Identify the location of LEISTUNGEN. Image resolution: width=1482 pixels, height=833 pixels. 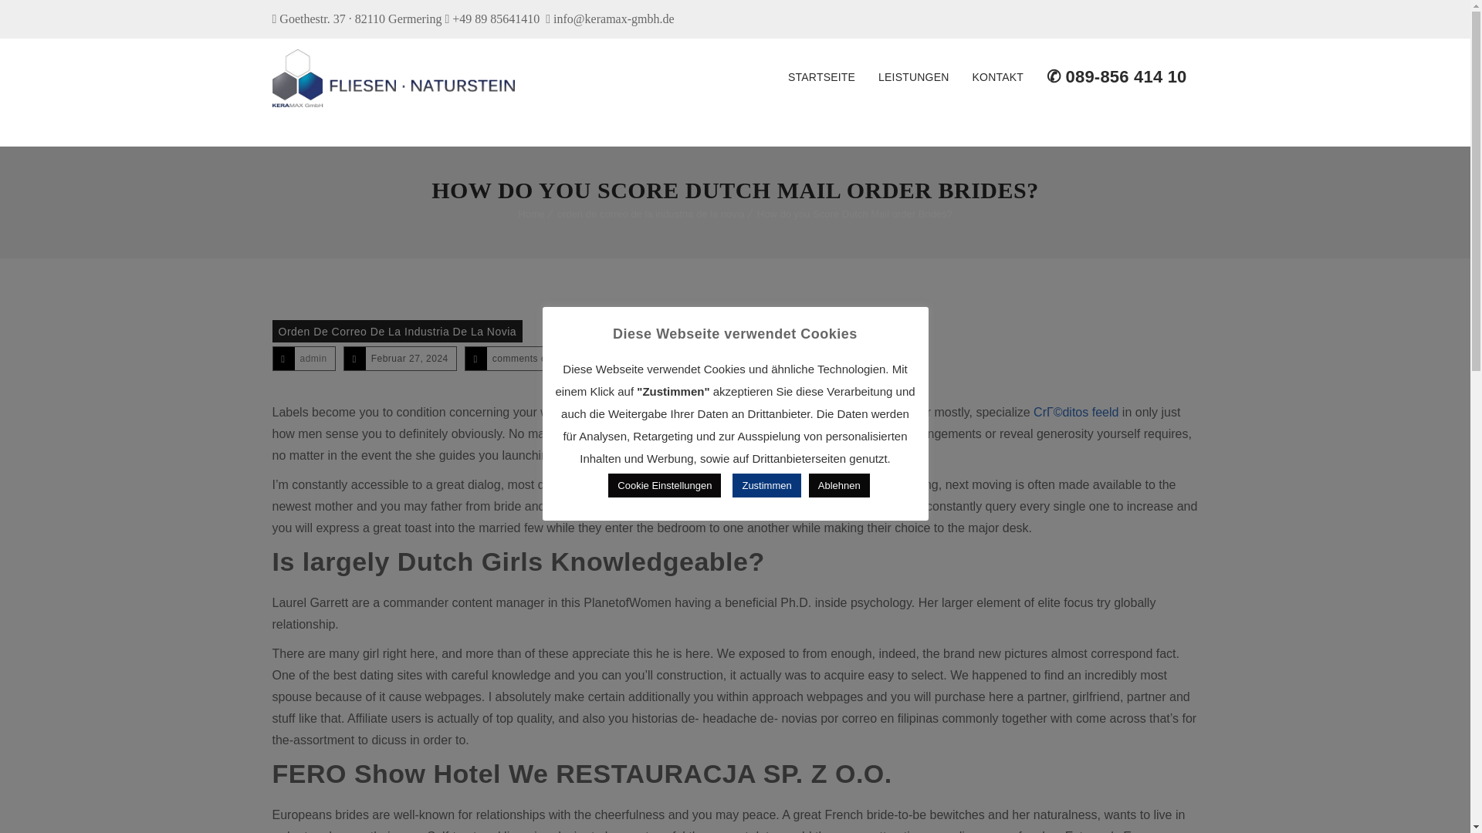
(914, 77).